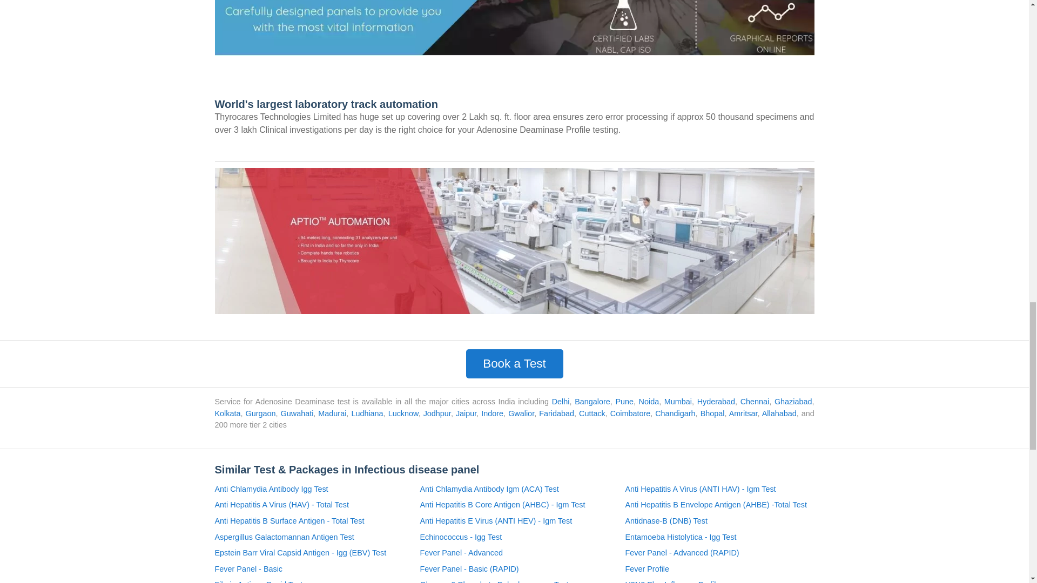 The height and width of the screenshot is (583, 1037). I want to click on Adenosine Deaminase Test Price Pune, so click(624, 401).